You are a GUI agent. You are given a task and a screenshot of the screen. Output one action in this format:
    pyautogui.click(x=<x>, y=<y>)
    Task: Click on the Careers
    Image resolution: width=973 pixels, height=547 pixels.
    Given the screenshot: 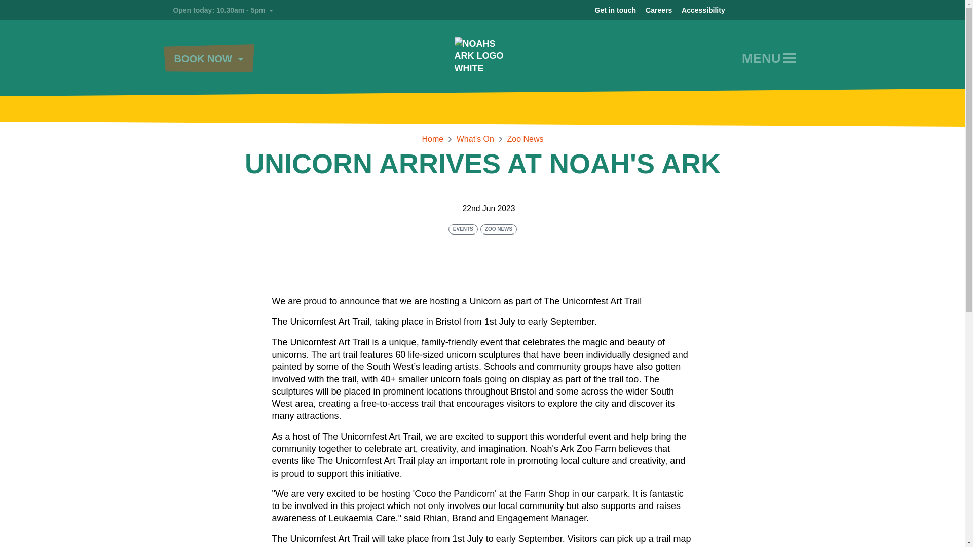 What is the action you would take?
    pyautogui.click(x=659, y=10)
    